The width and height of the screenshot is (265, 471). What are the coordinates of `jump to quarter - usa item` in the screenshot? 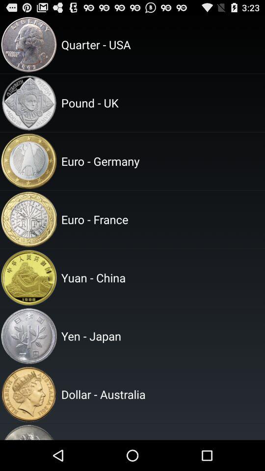 It's located at (161, 44).